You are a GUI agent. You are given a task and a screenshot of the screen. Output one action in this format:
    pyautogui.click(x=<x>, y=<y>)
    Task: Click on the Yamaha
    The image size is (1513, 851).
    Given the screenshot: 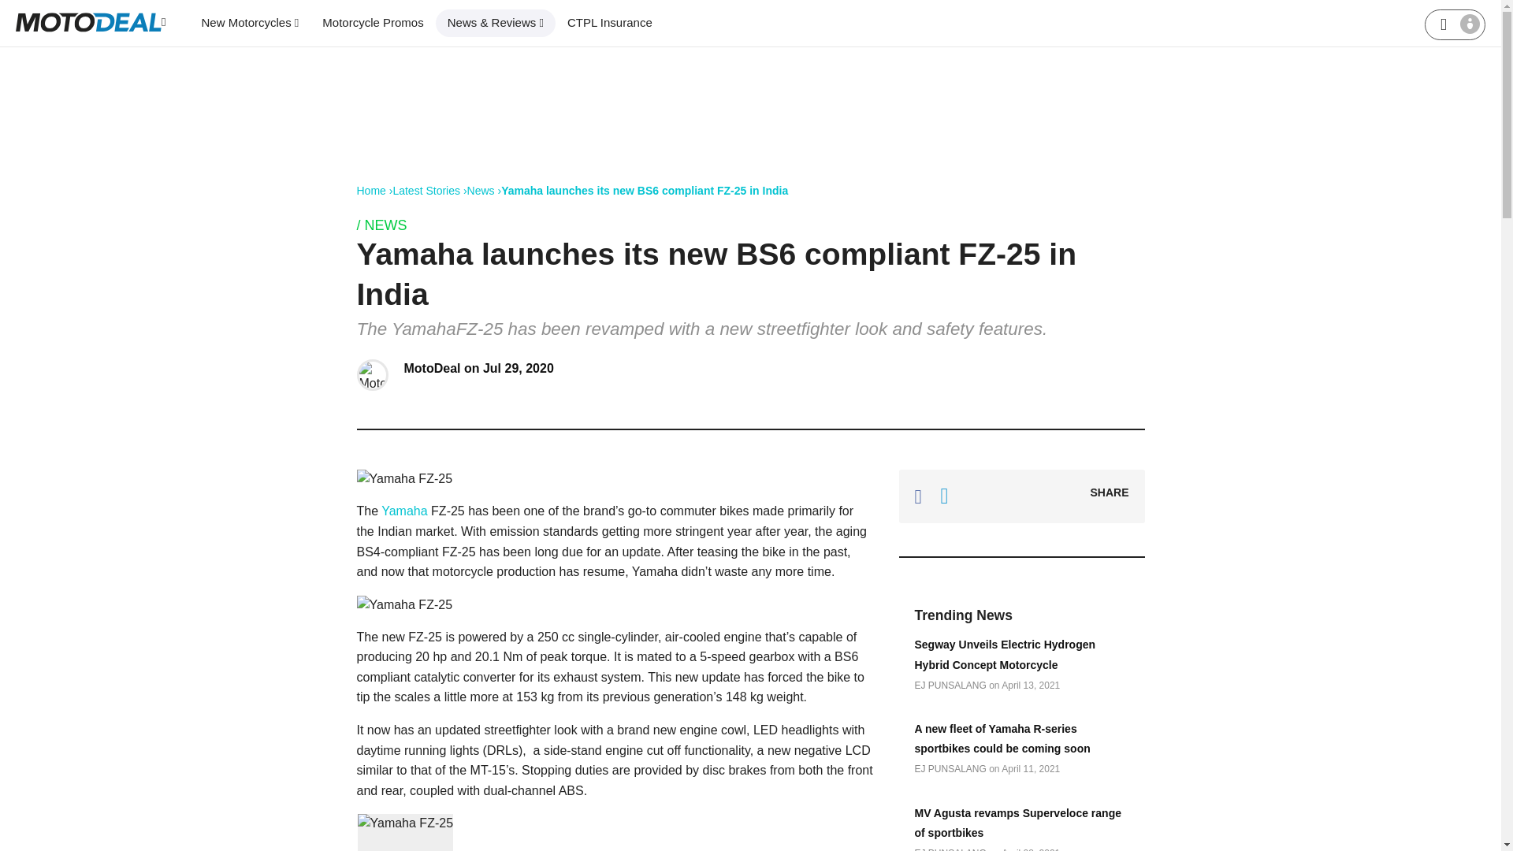 What is the action you would take?
    pyautogui.click(x=406, y=511)
    